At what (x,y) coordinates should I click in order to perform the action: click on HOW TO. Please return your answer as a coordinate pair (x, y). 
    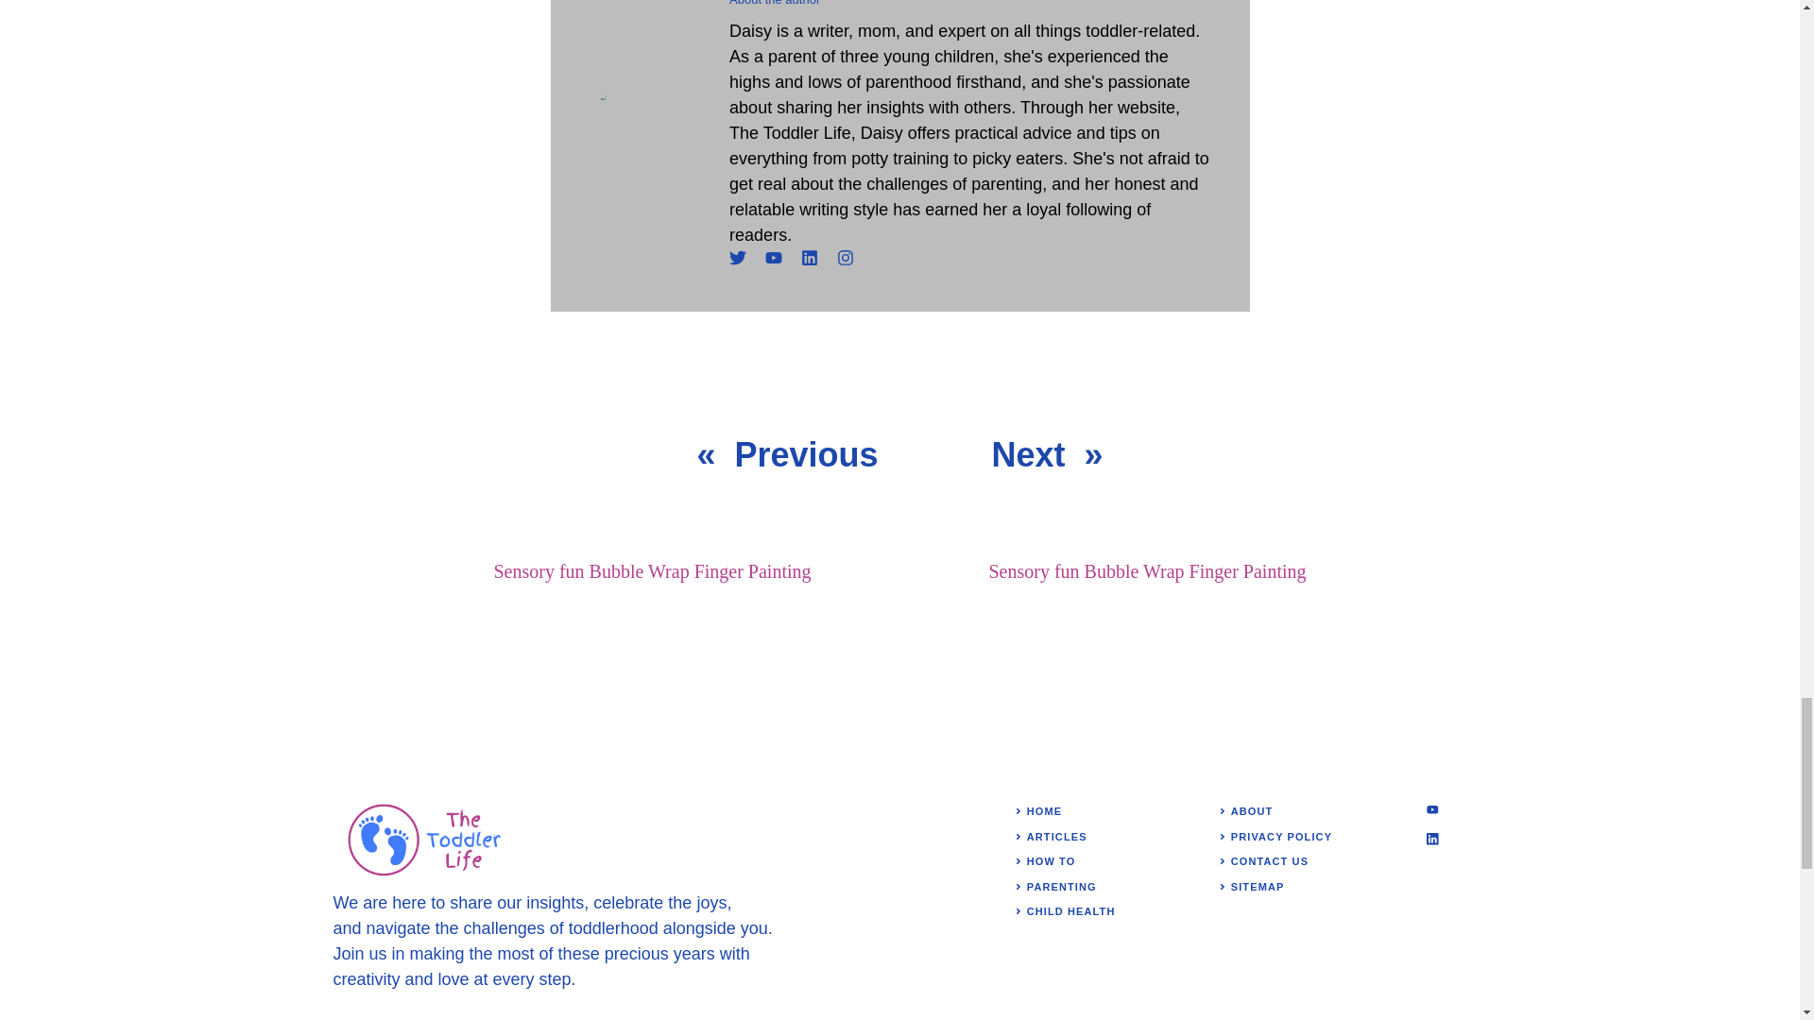
    Looking at the image, I should click on (1051, 861).